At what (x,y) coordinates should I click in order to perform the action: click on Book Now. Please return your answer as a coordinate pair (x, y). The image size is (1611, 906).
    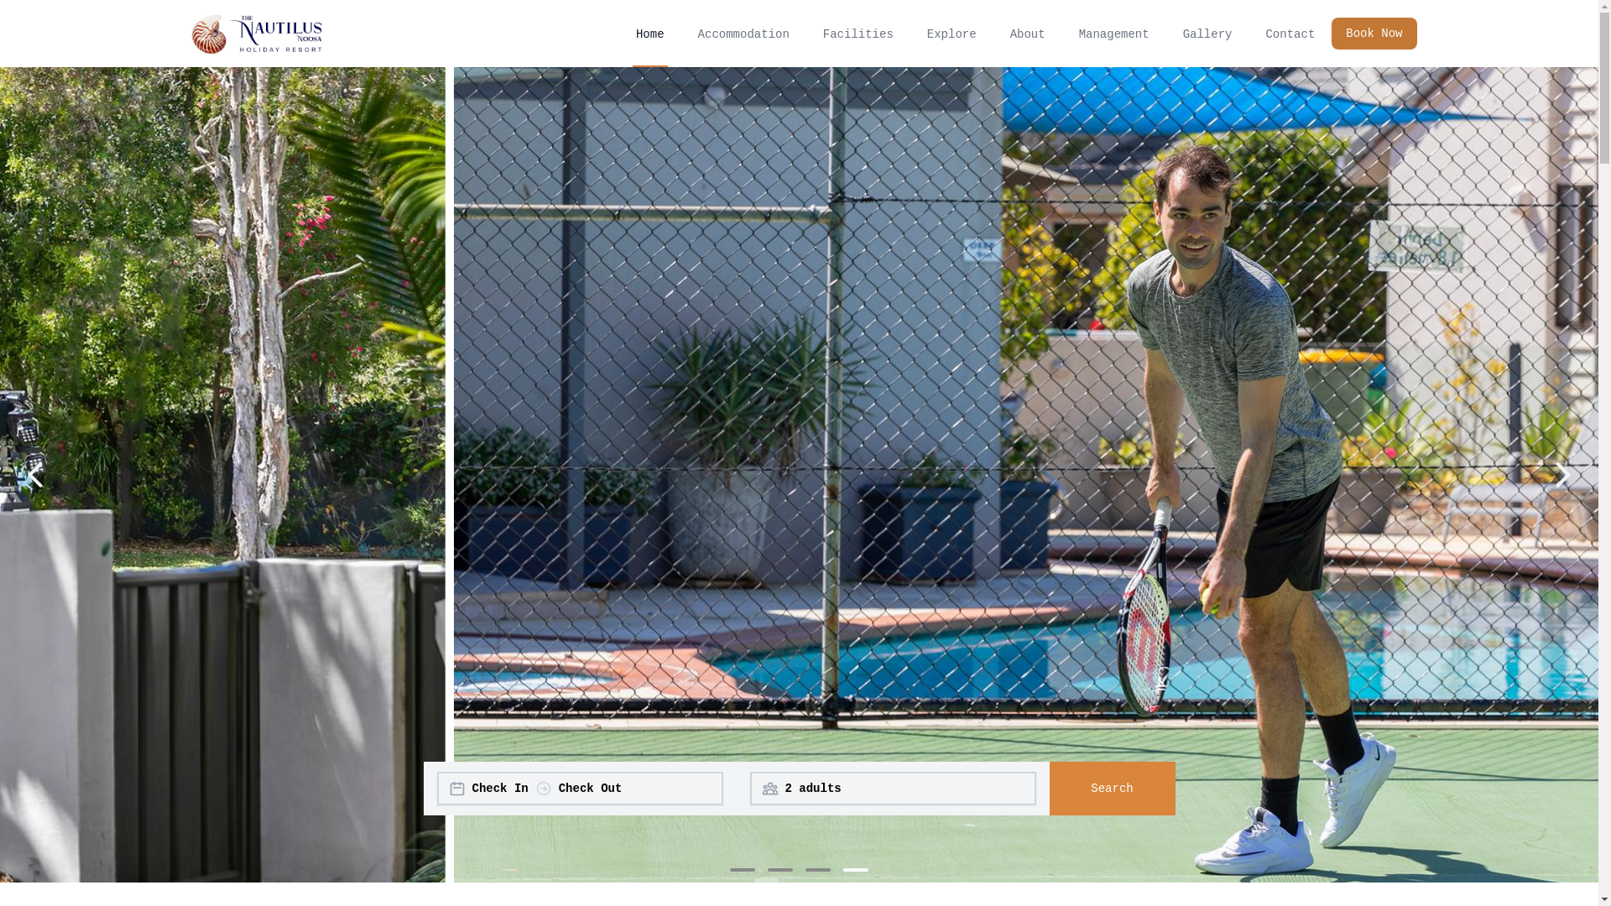
    Looking at the image, I should click on (1368, 34).